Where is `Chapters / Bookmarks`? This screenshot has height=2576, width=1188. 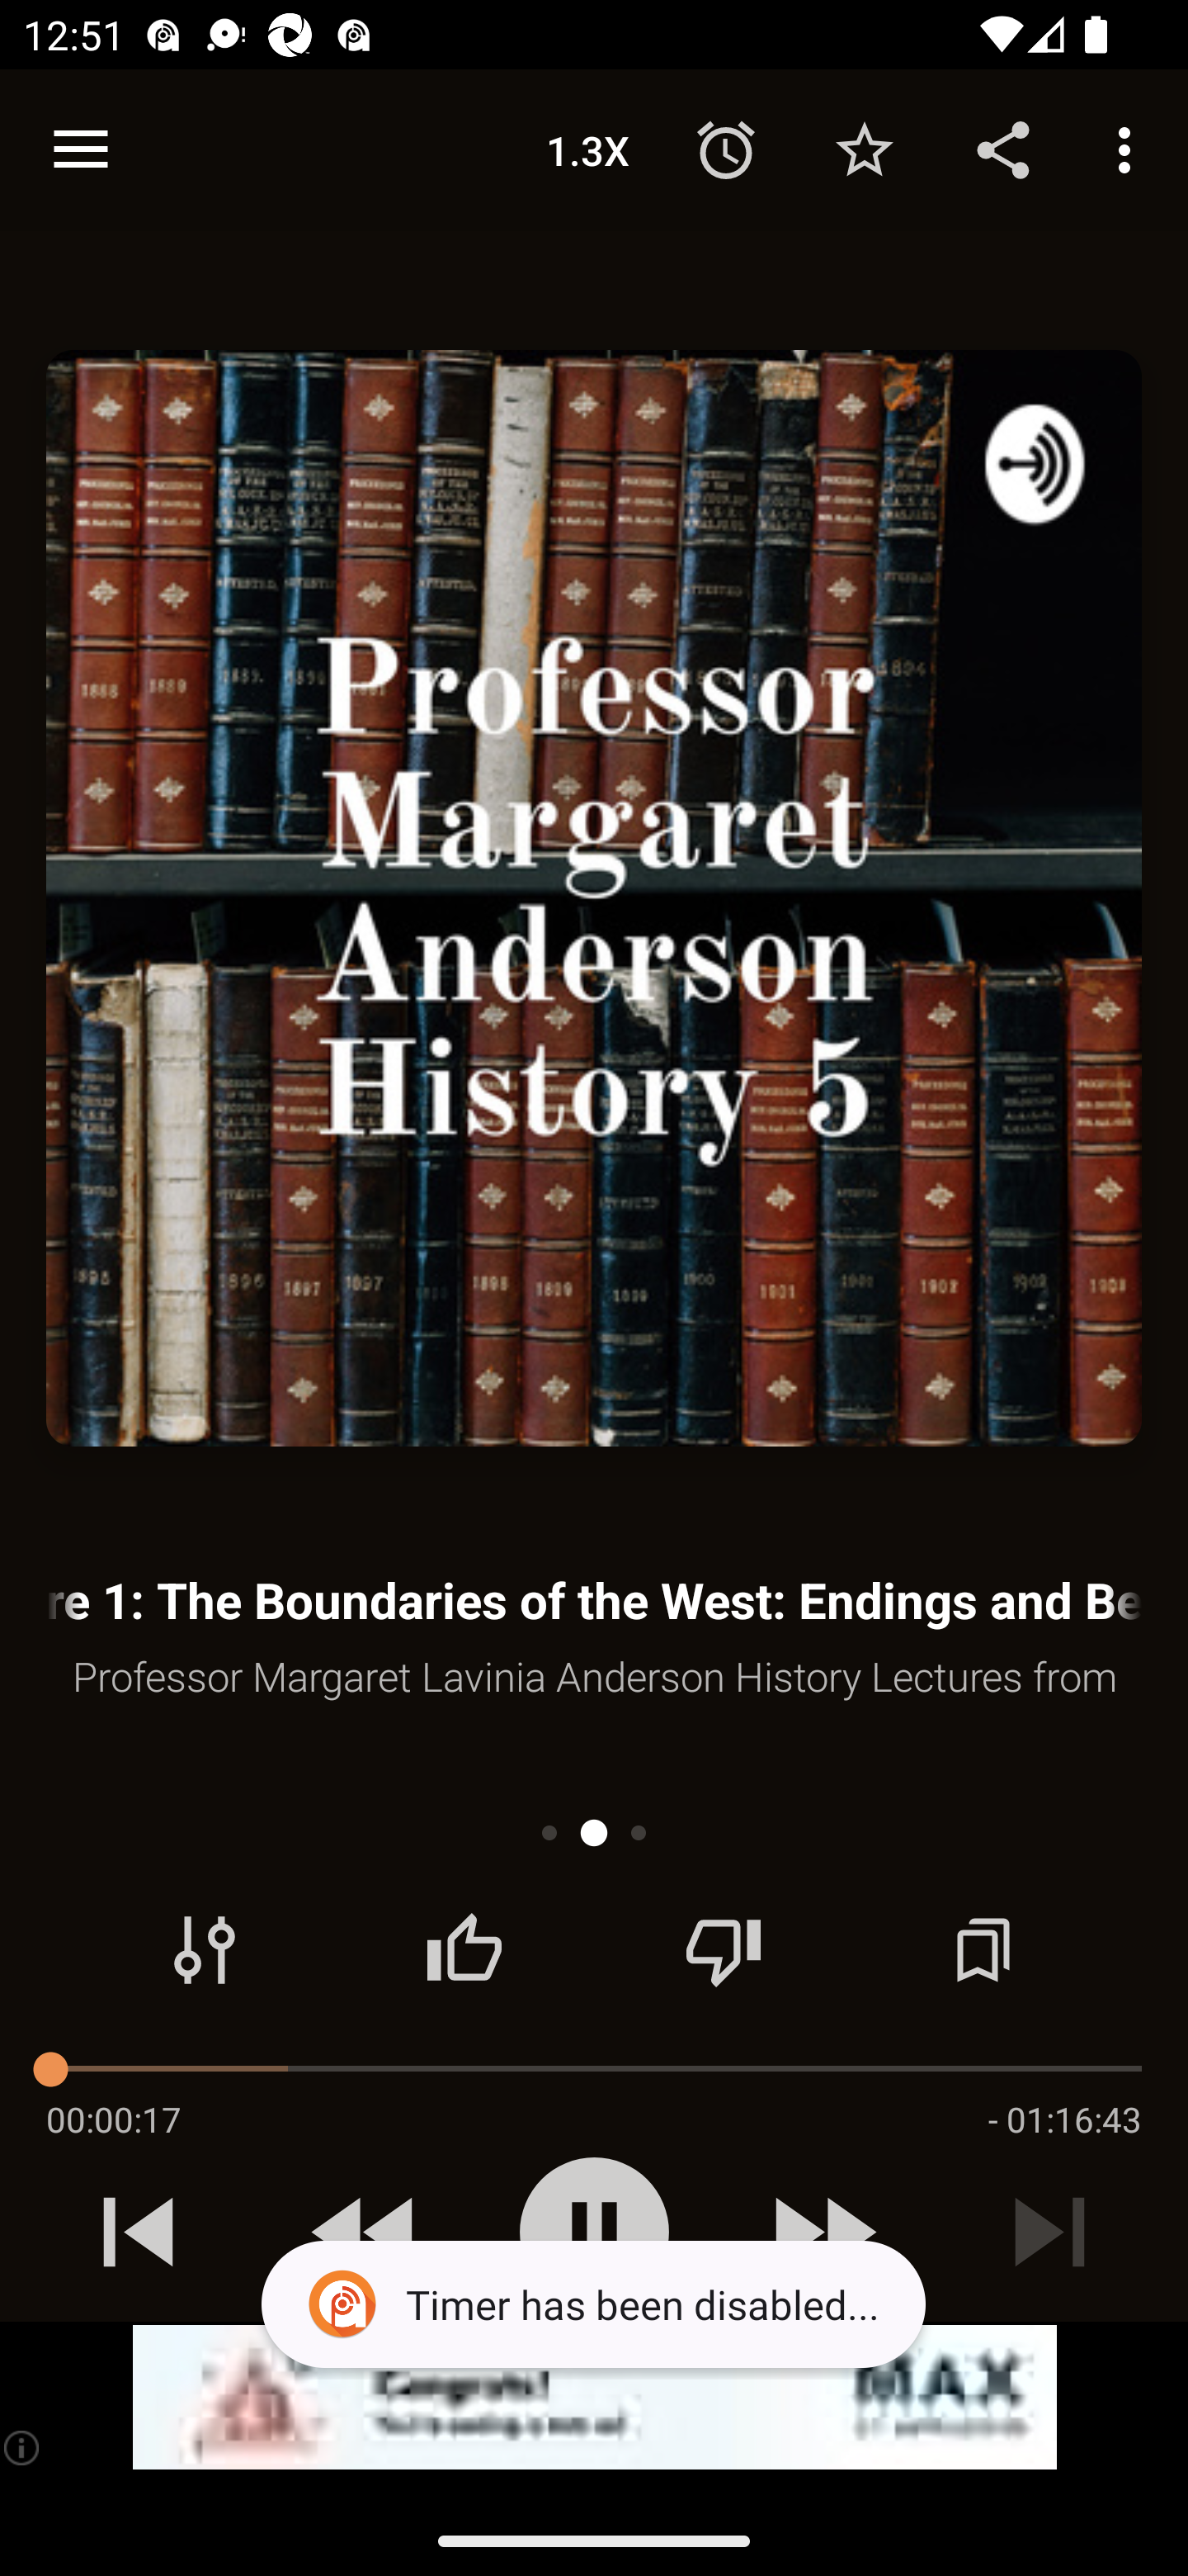
Chapters / Bookmarks is located at coordinates (983, 1950).